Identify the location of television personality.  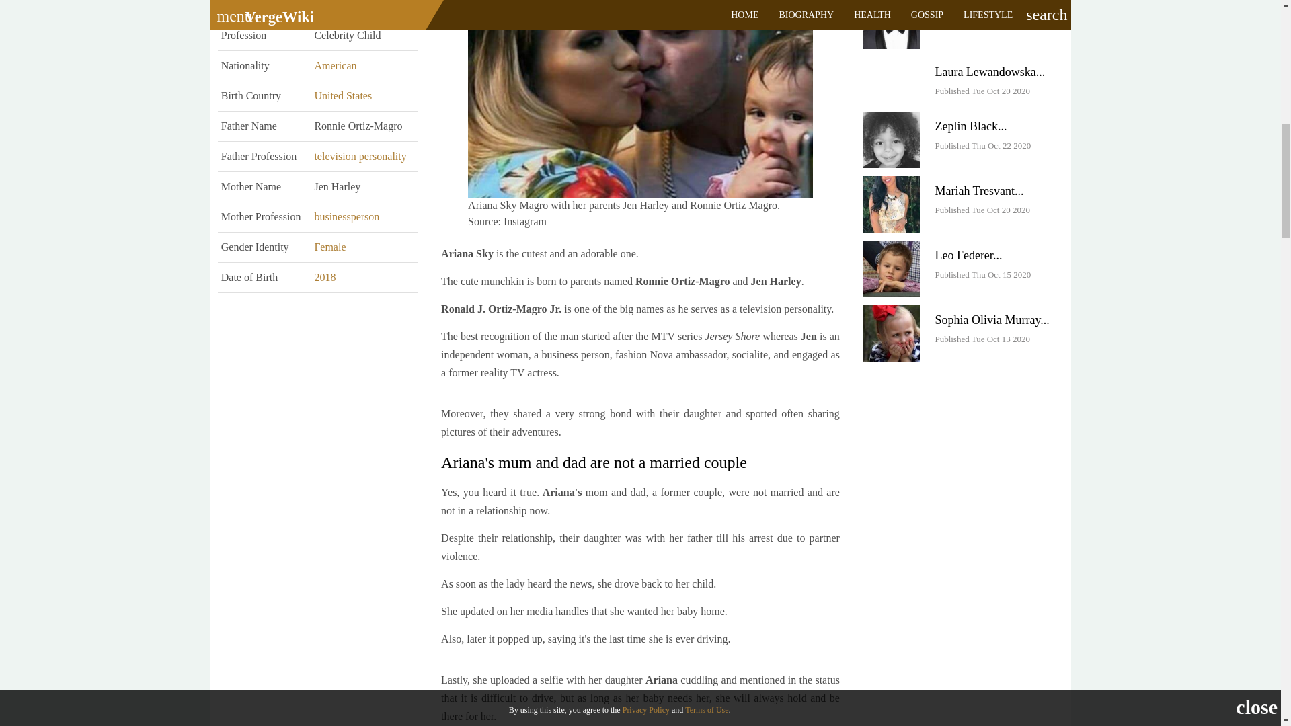
(360, 156).